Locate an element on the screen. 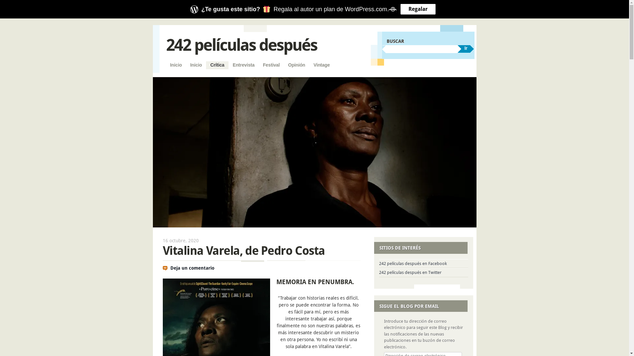  Entrevista is located at coordinates (244, 65).